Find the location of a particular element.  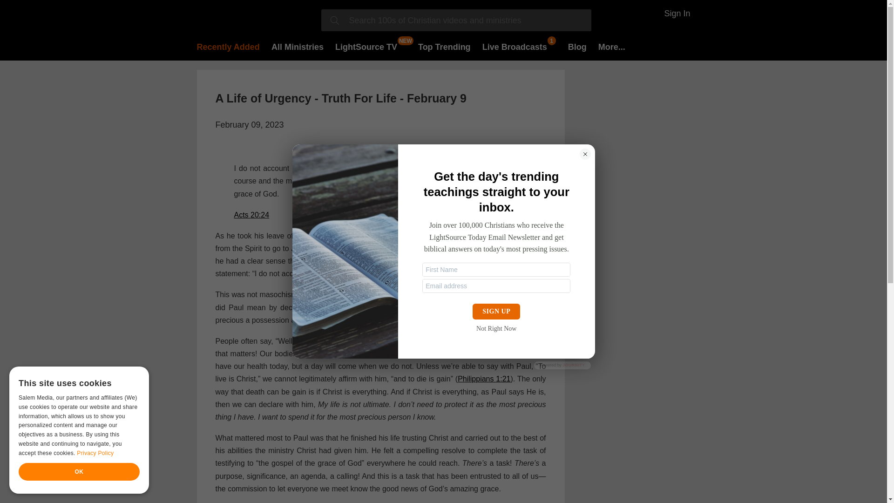

Acts 20 is located at coordinates (386, 236).